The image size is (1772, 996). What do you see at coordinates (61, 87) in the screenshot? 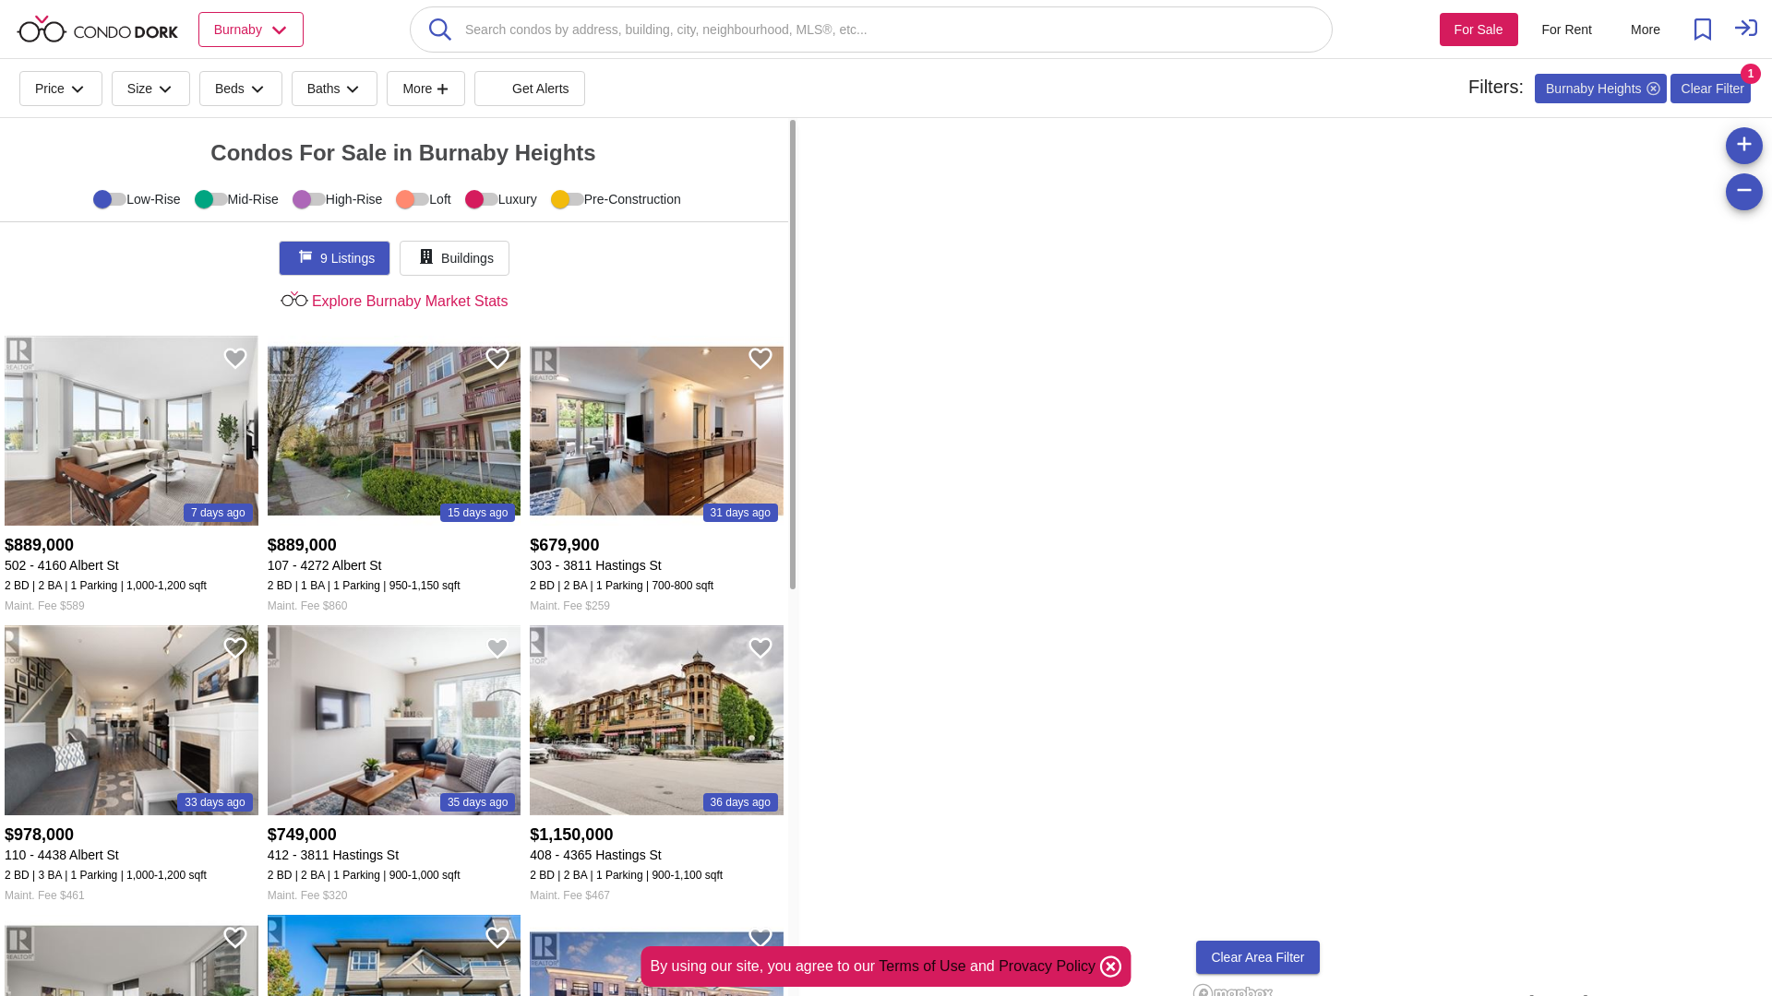
I see `Price` at bounding box center [61, 87].